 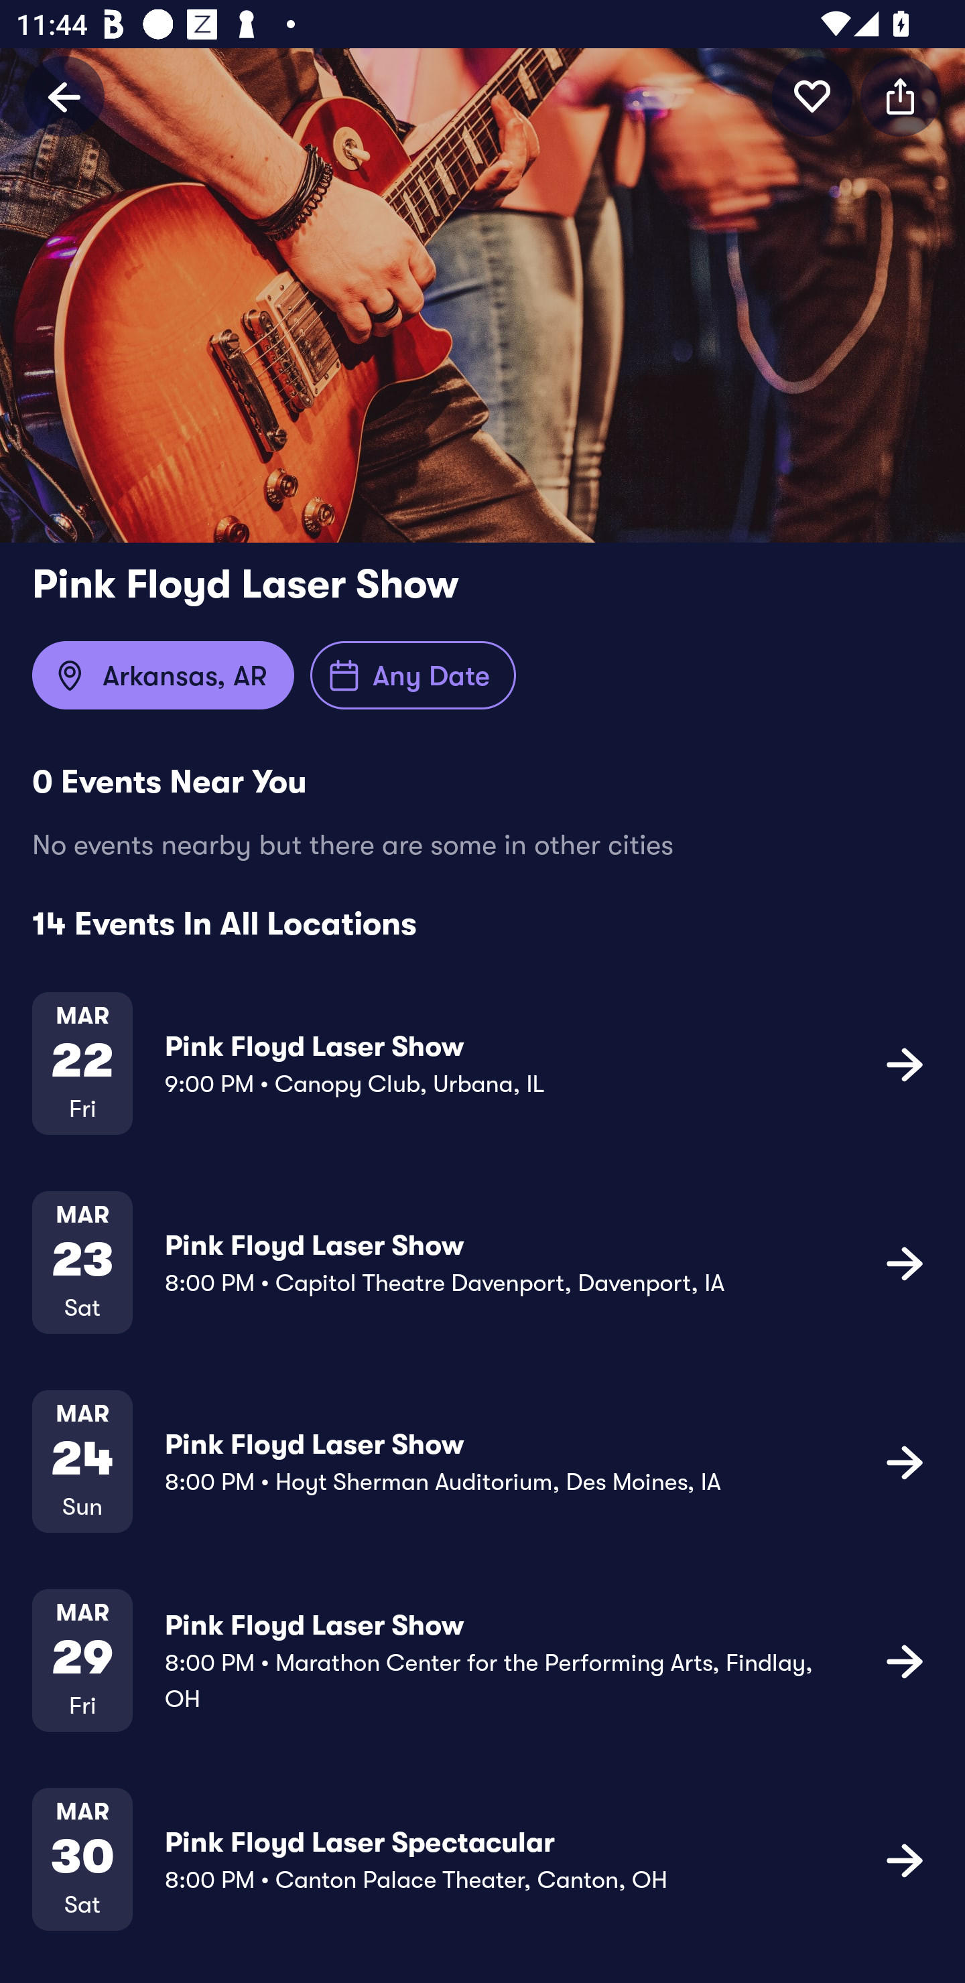 What do you see at coordinates (812, 96) in the screenshot?
I see `icon button` at bounding box center [812, 96].